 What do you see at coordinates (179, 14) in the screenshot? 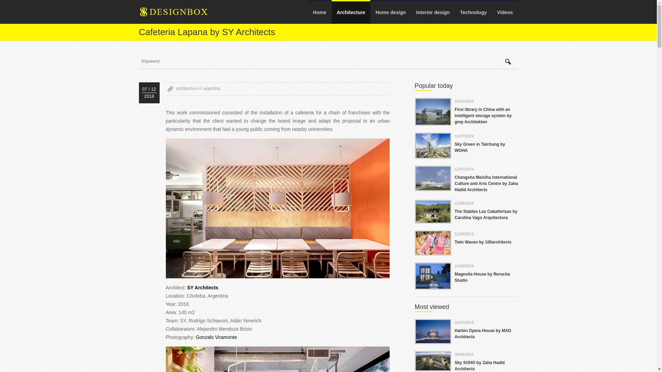
I see `88DesignBox` at bounding box center [179, 14].